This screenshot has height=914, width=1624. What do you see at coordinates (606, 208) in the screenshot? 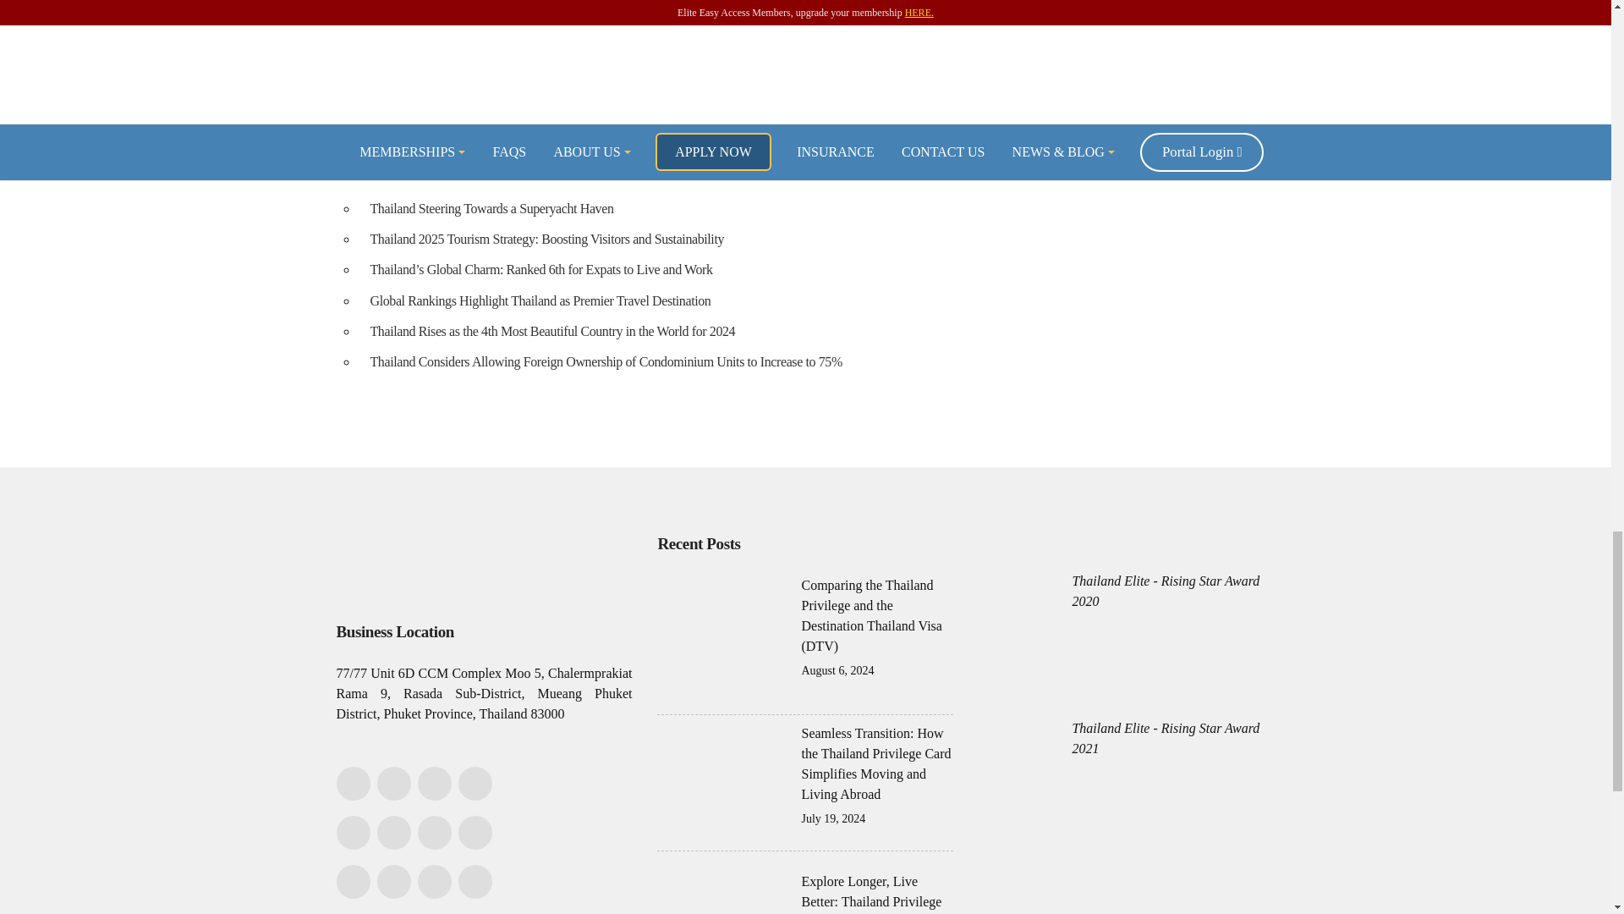
I see `Thailand Steering Towards a Superyacht Haven` at bounding box center [606, 208].